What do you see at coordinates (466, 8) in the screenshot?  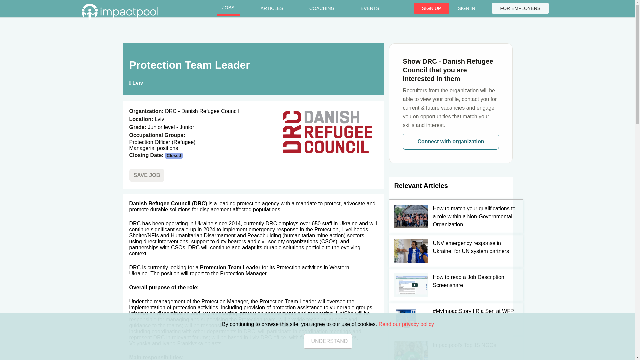 I see `SIGN IN` at bounding box center [466, 8].